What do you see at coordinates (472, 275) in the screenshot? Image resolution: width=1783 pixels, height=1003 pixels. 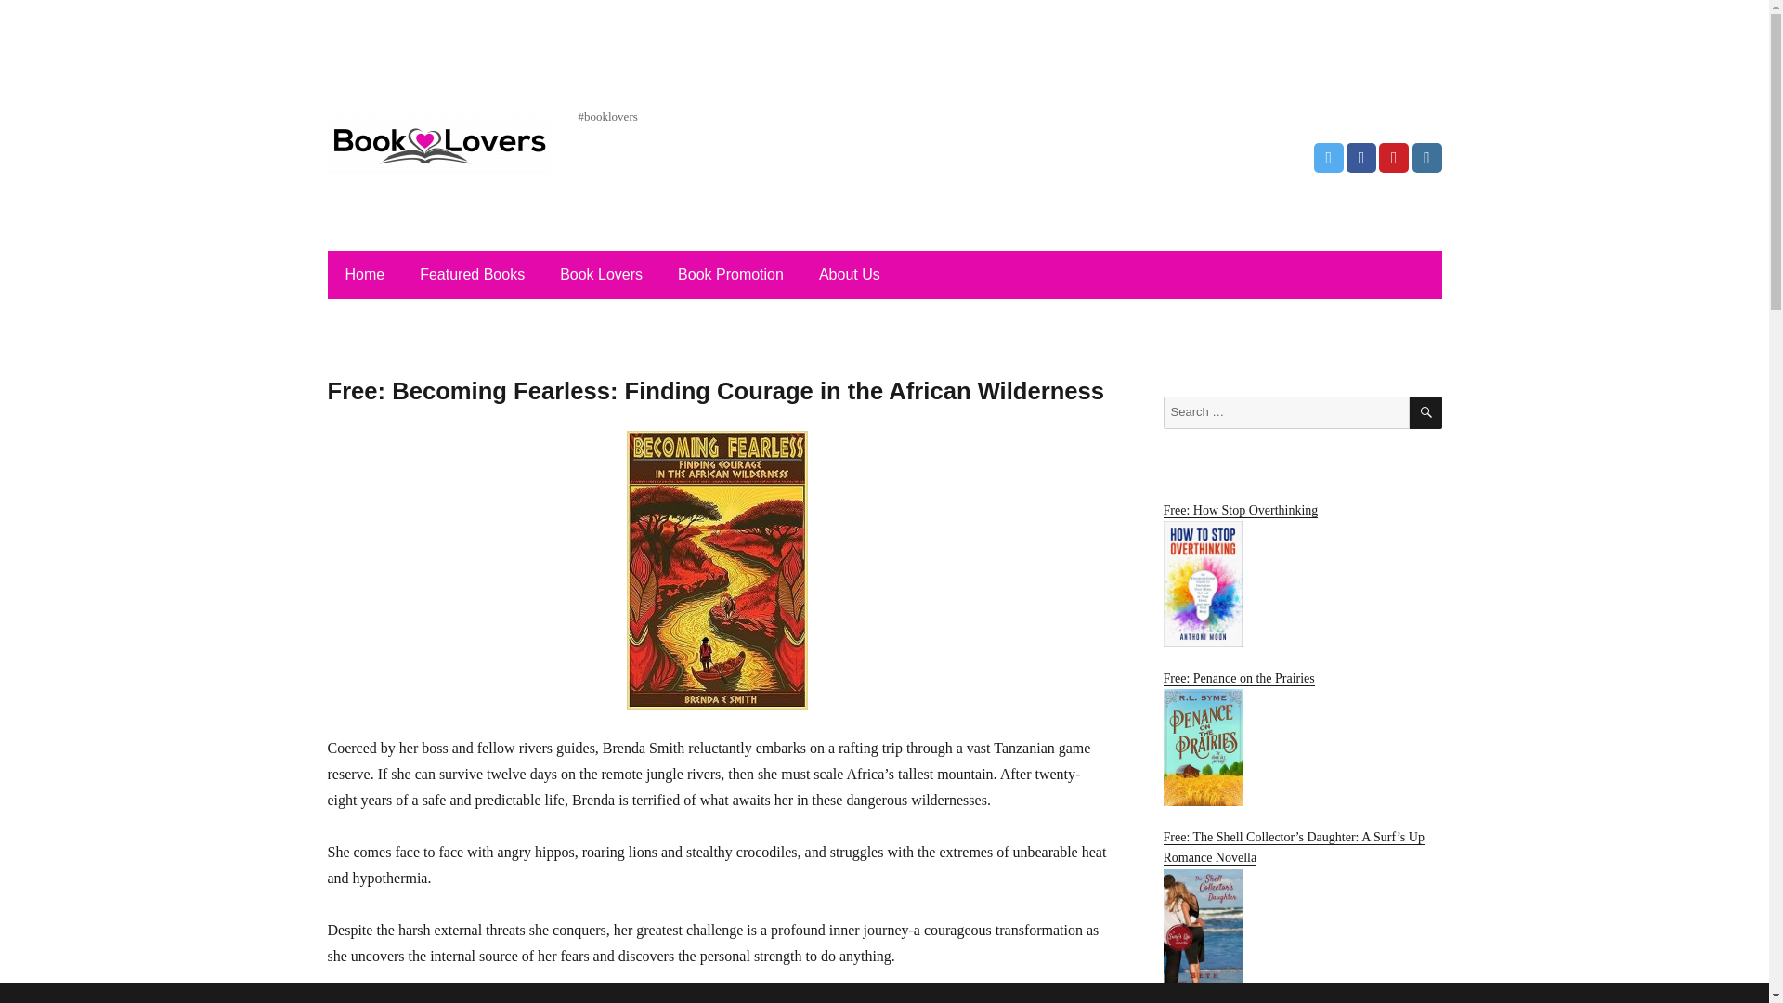 I see `Featured Books` at bounding box center [472, 275].